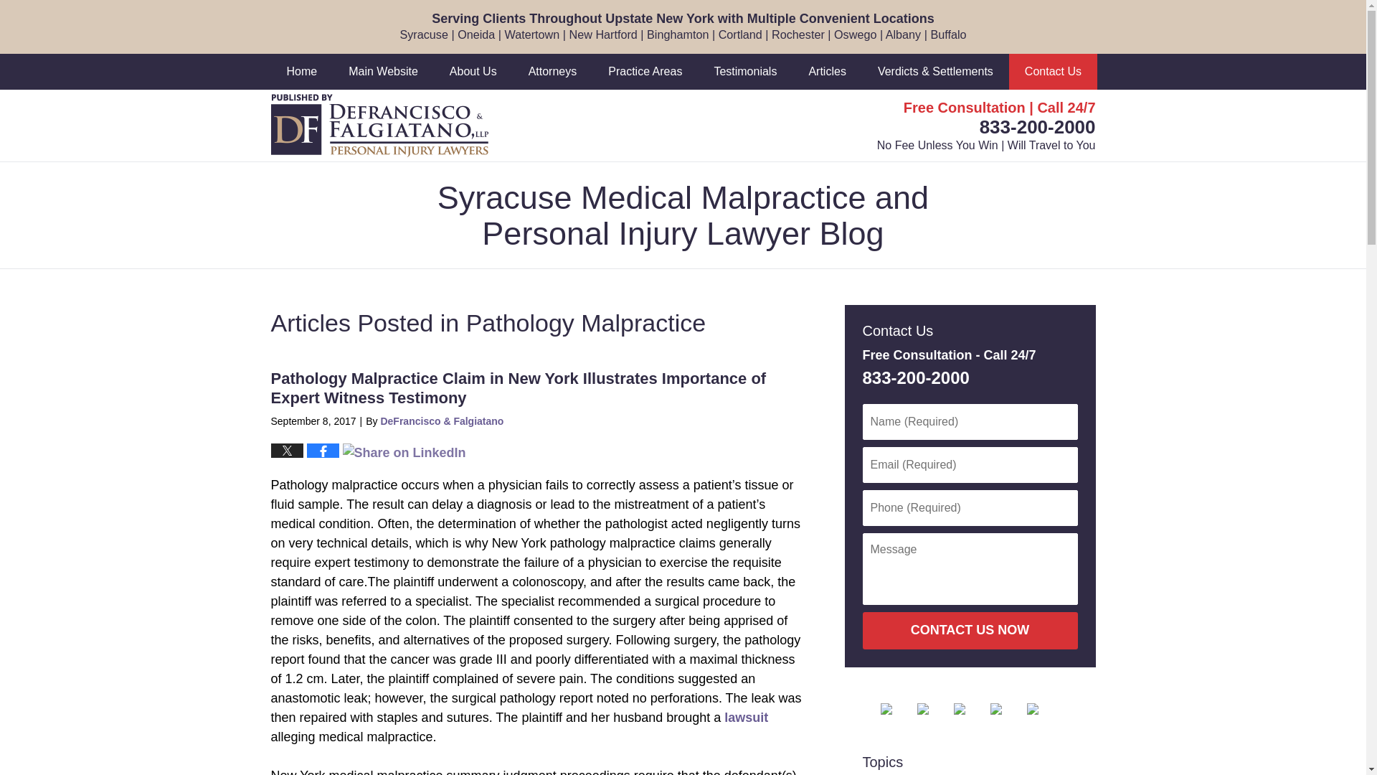 Image resolution: width=1377 pixels, height=775 pixels. I want to click on Articles, so click(827, 72).